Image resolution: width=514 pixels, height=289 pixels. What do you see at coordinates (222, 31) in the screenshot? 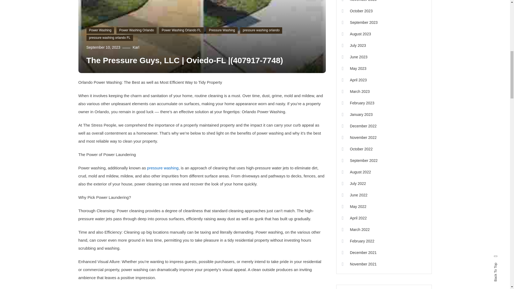
I see `Pressure Washing` at bounding box center [222, 31].